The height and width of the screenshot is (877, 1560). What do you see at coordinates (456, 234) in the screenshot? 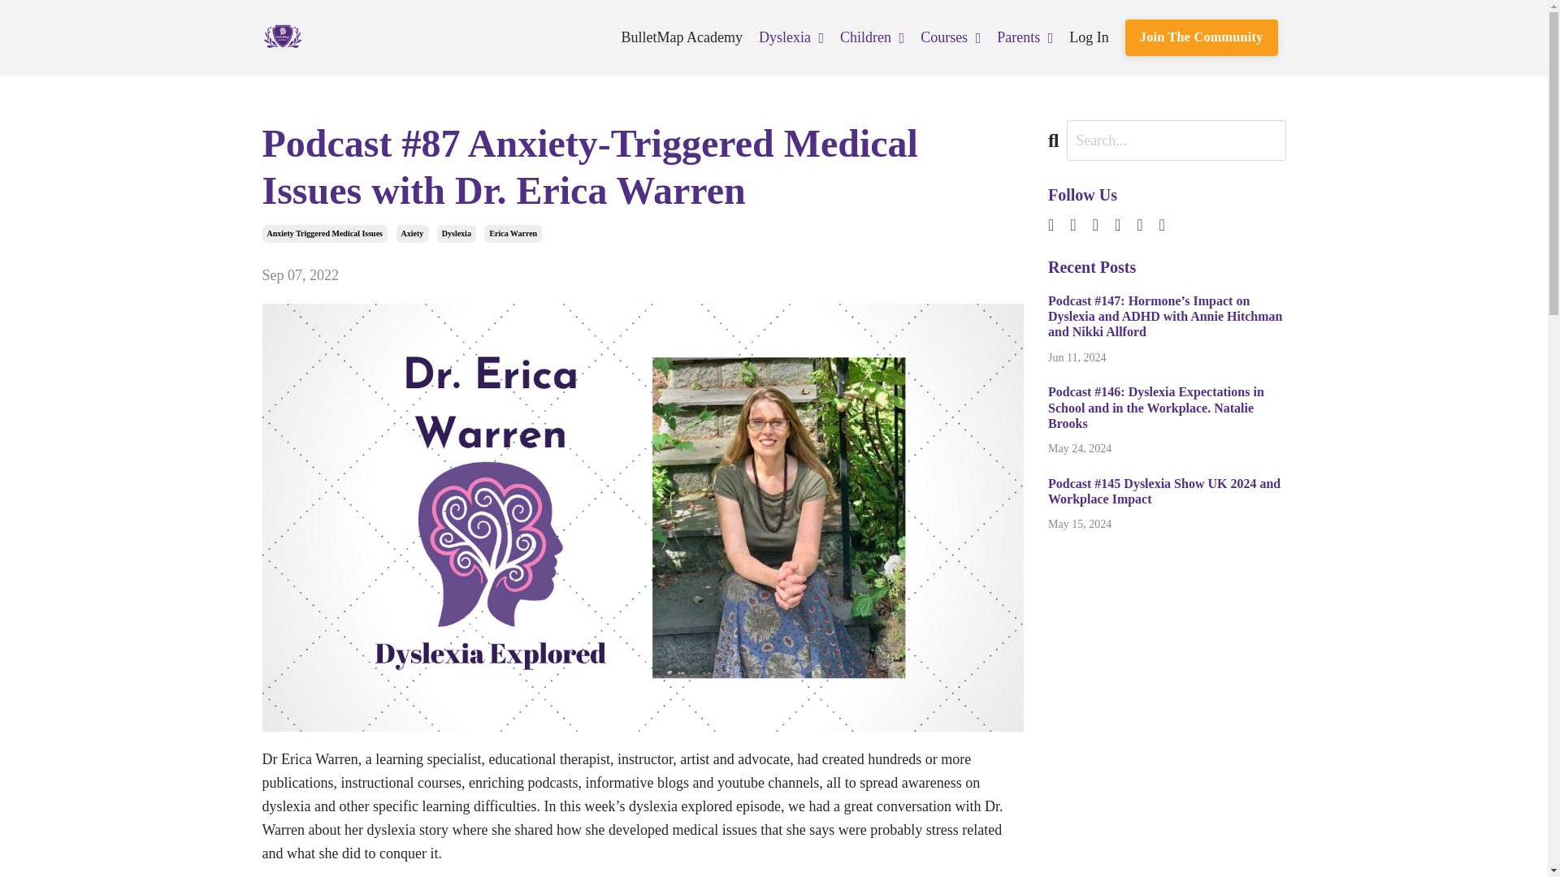
I see `Dyslexia` at bounding box center [456, 234].